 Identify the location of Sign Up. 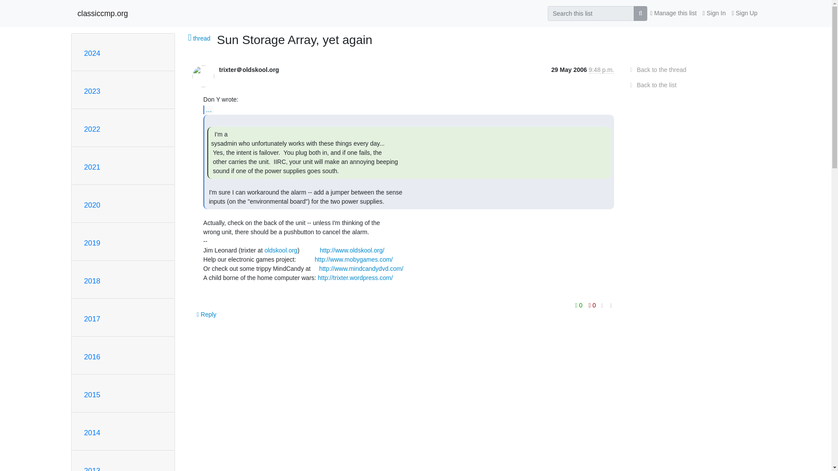
(745, 13).